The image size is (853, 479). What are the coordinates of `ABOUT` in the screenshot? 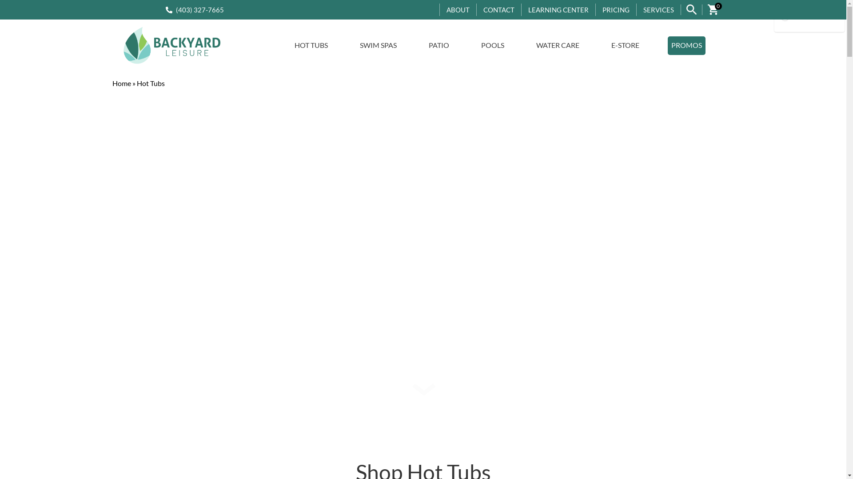 It's located at (458, 10).